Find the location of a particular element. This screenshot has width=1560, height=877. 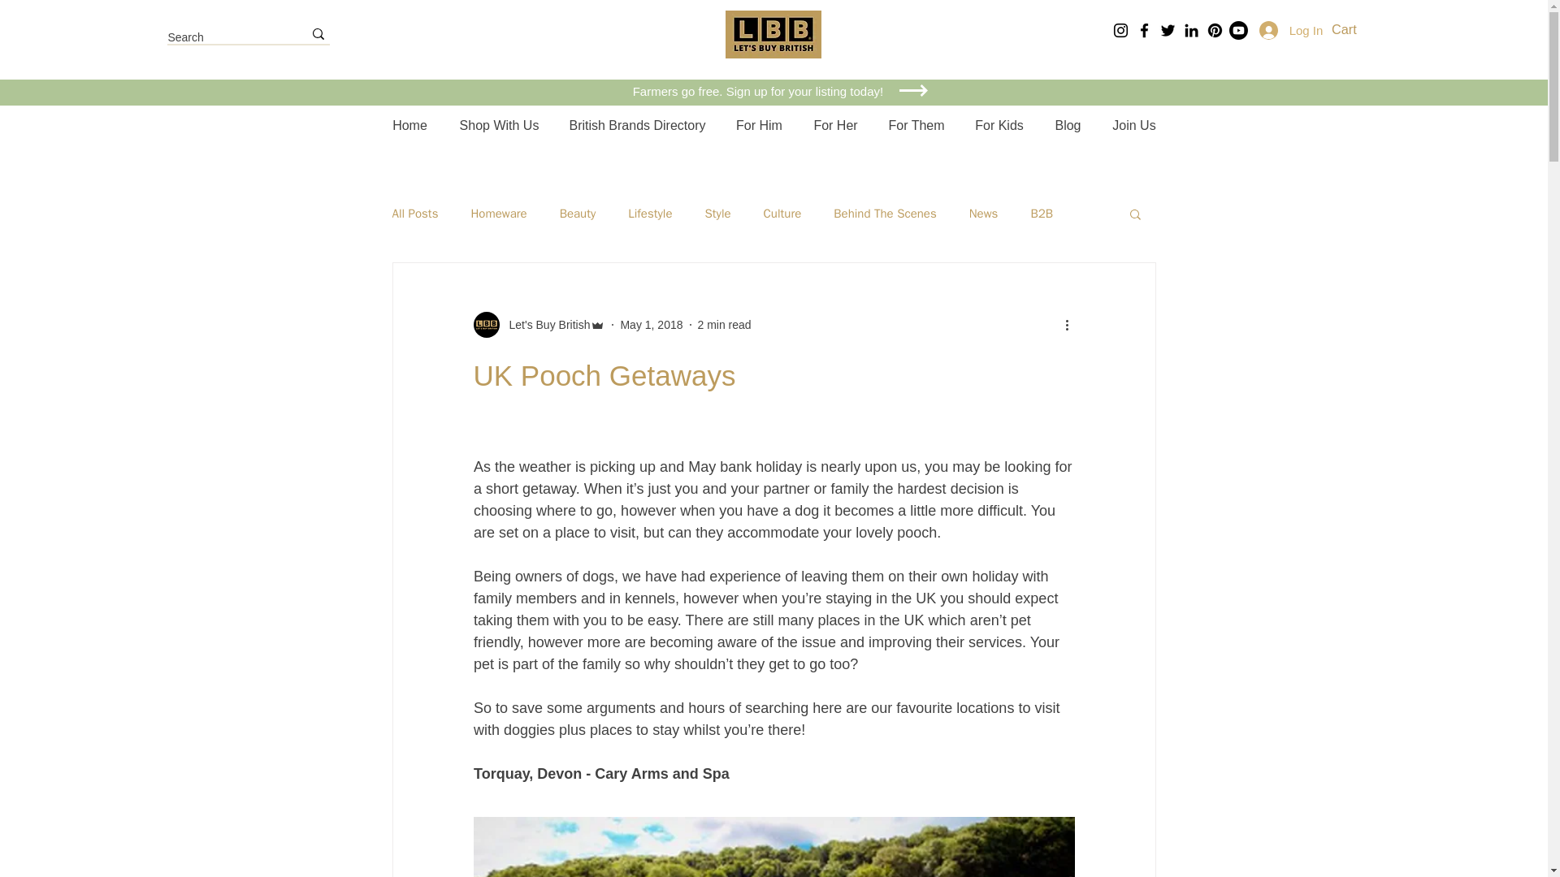

For Her is located at coordinates (834, 125).